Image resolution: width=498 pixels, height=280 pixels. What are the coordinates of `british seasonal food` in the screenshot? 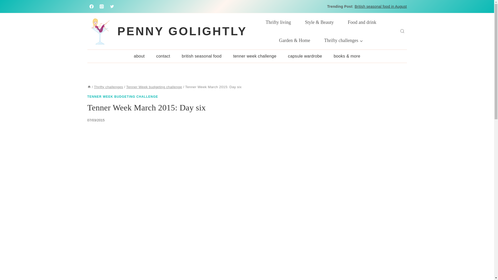 It's located at (201, 56).